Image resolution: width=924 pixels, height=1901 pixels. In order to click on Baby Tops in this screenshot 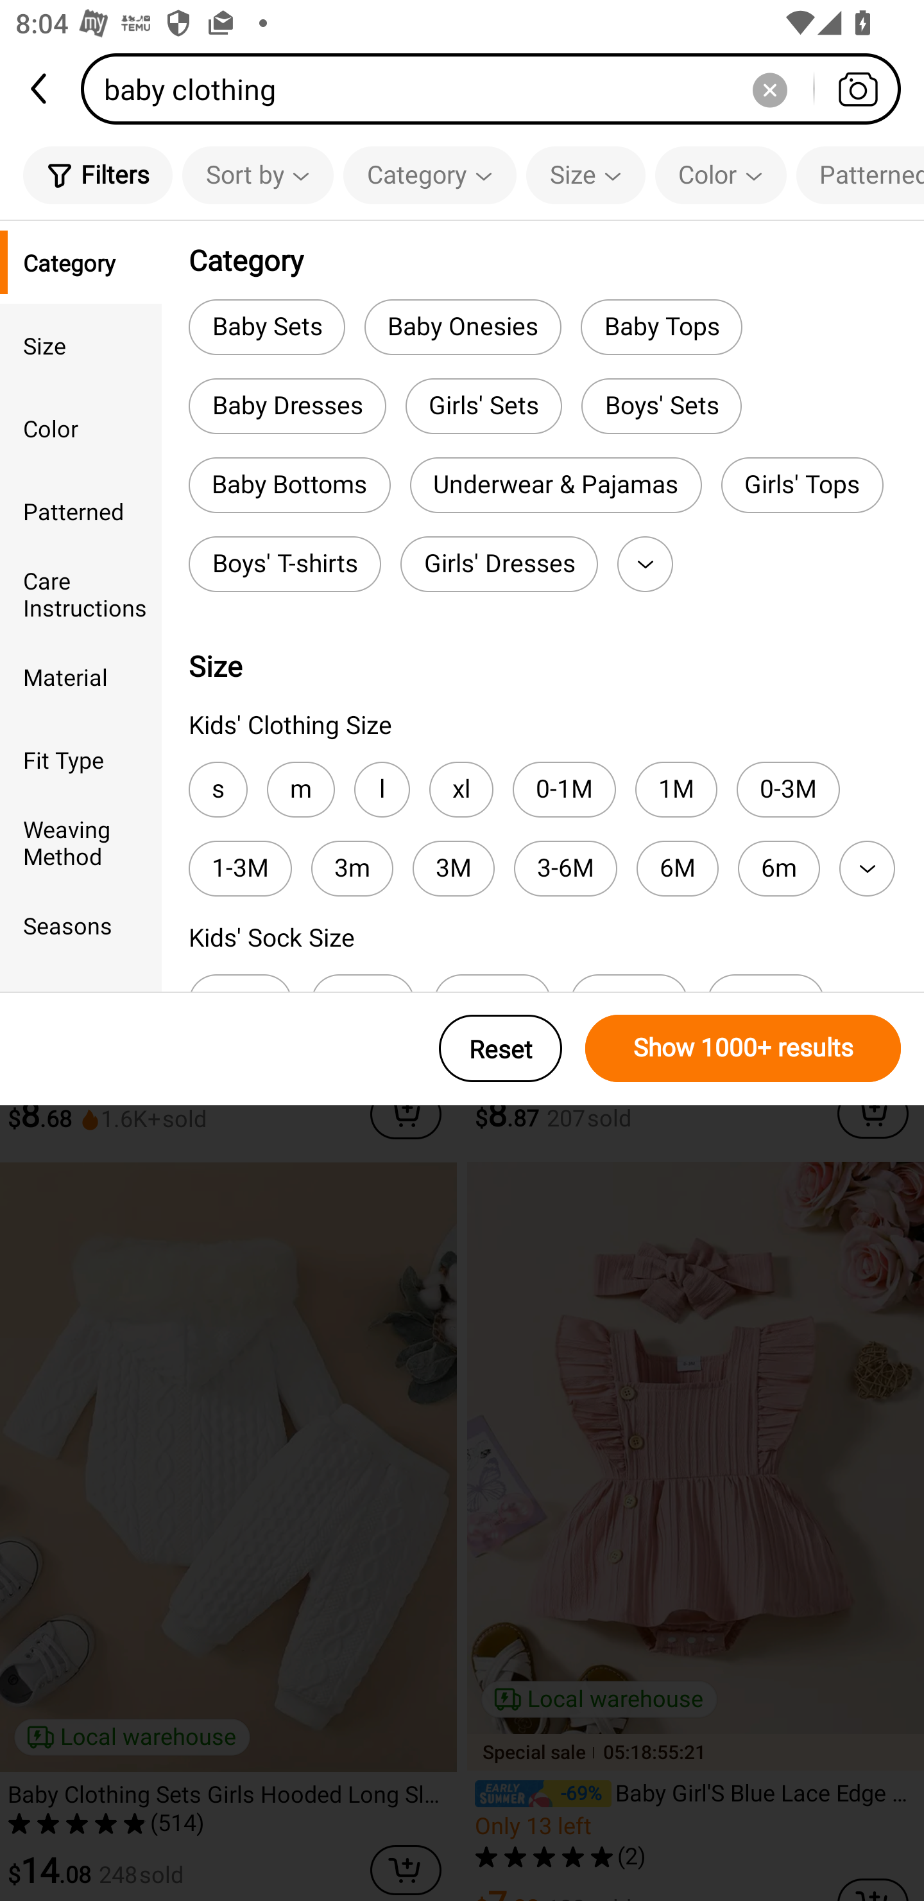, I will do `click(661, 326)`.